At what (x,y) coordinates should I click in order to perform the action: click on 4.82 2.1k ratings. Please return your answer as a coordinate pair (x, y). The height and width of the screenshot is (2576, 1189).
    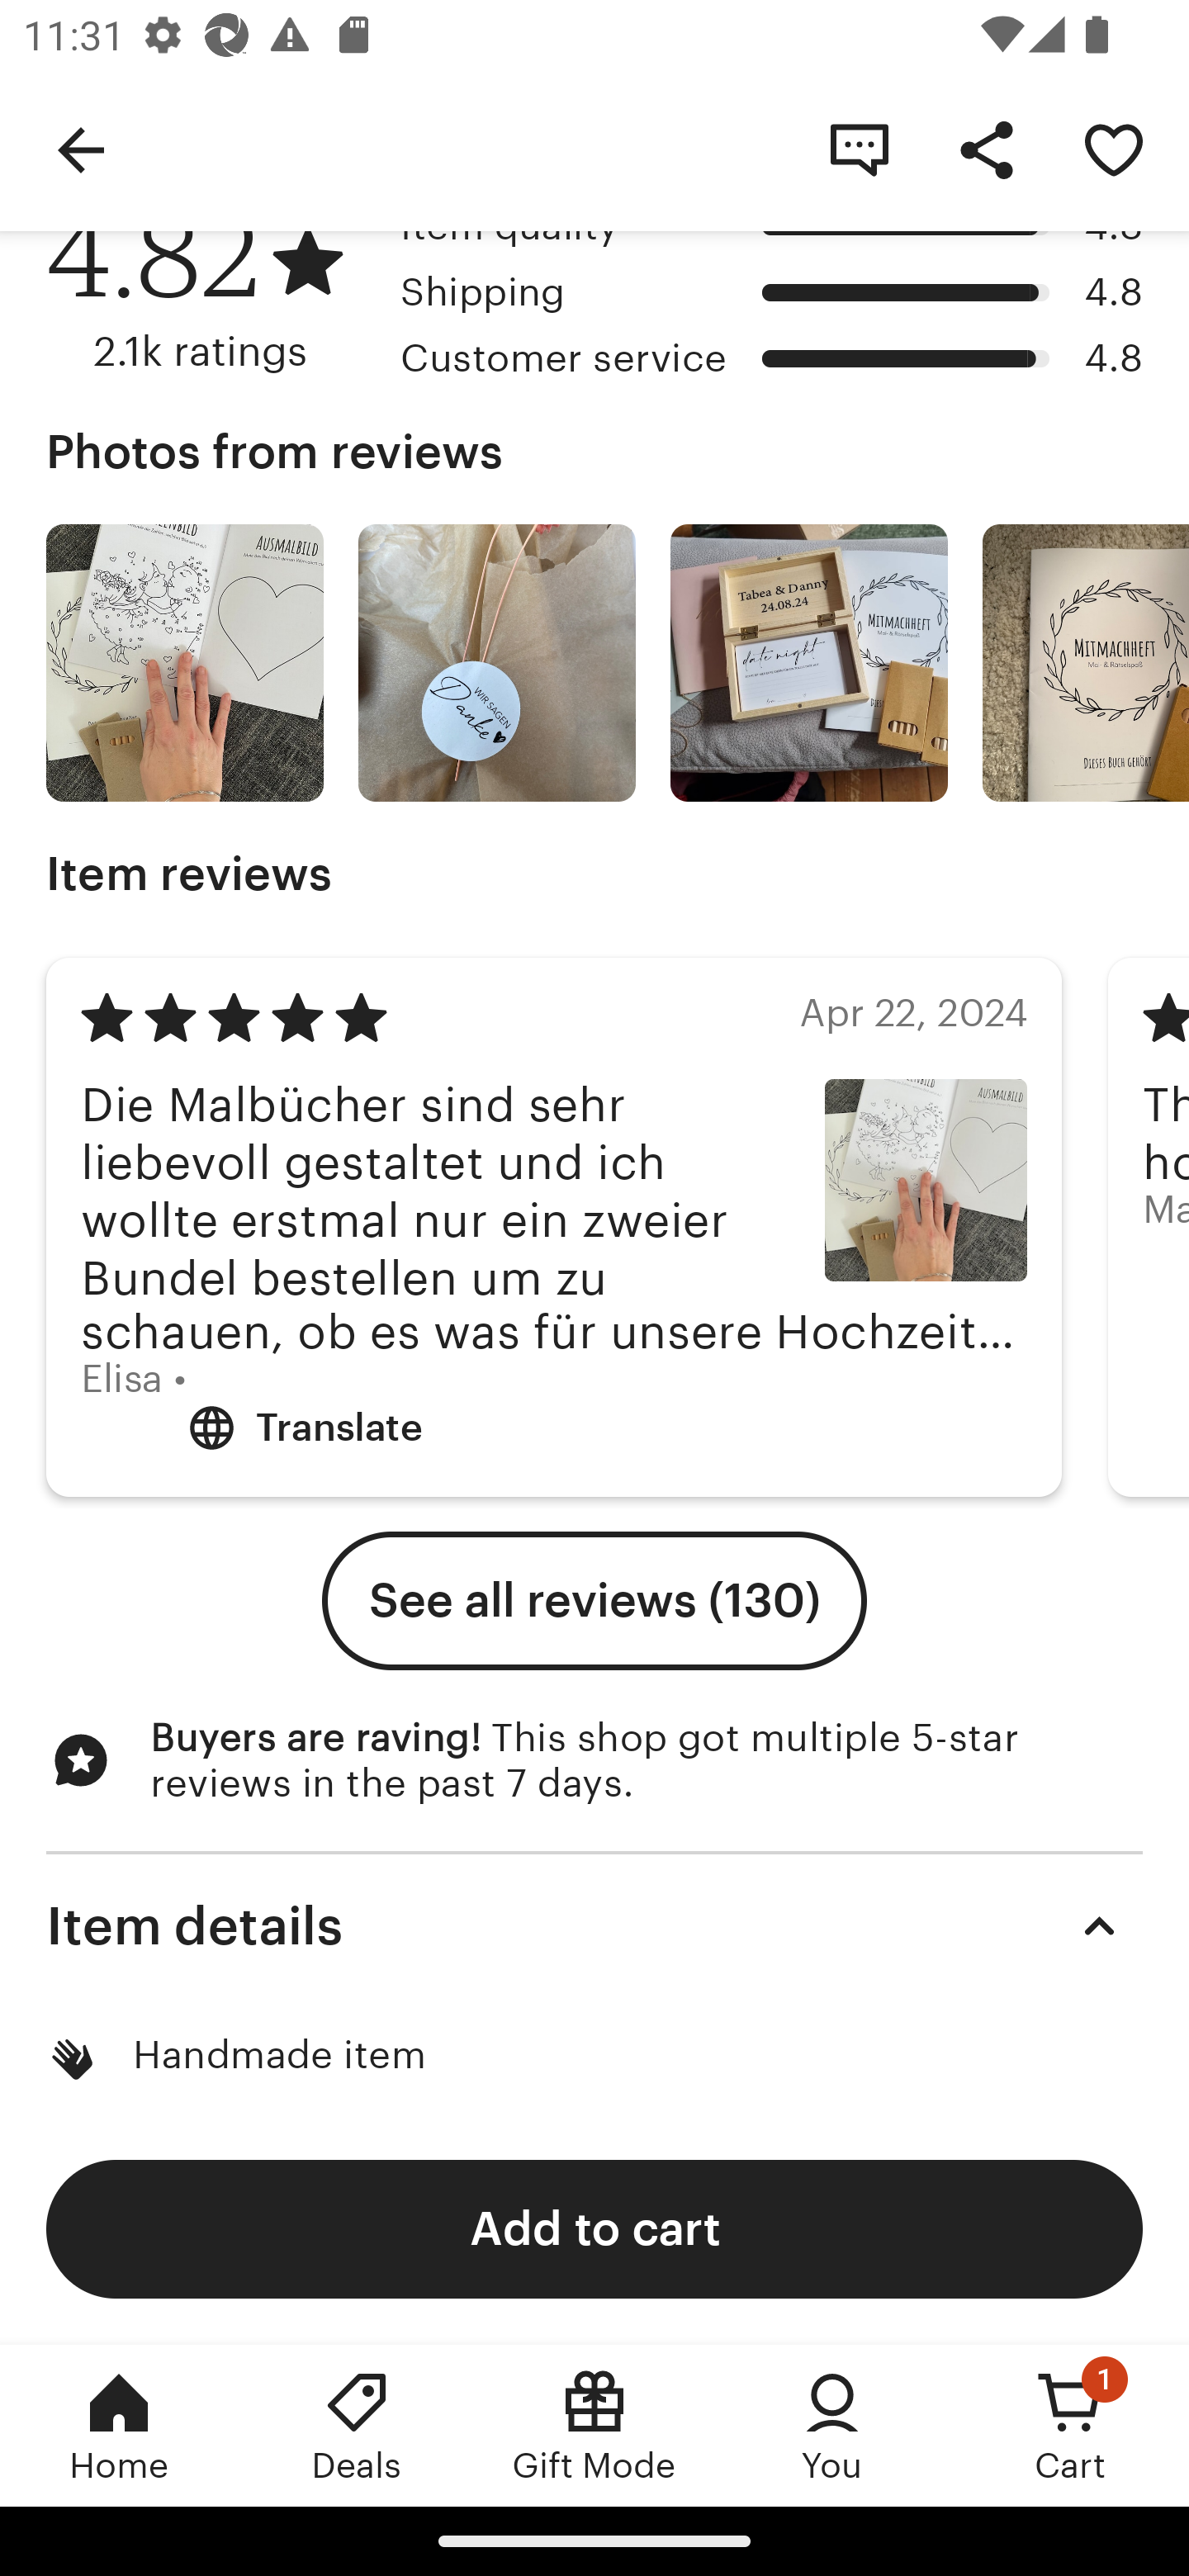
    Looking at the image, I should click on (211, 289).